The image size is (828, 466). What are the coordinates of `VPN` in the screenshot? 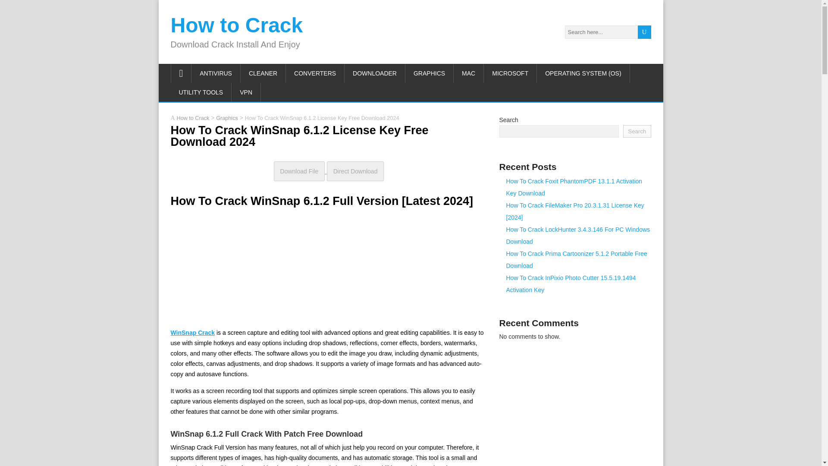 It's located at (246, 92).